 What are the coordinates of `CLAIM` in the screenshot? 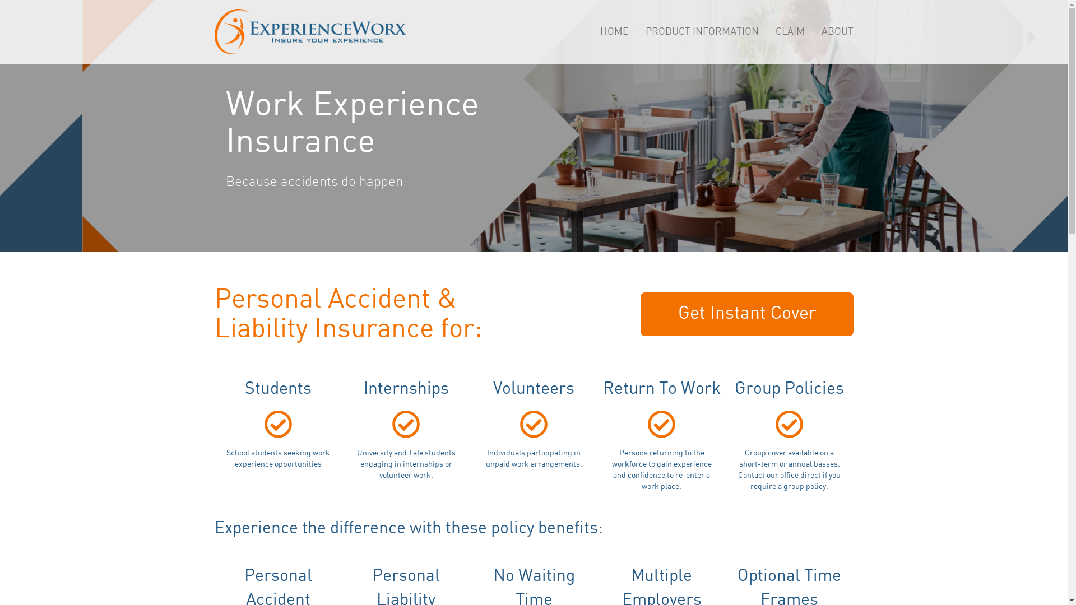 It's located at (790, 32).